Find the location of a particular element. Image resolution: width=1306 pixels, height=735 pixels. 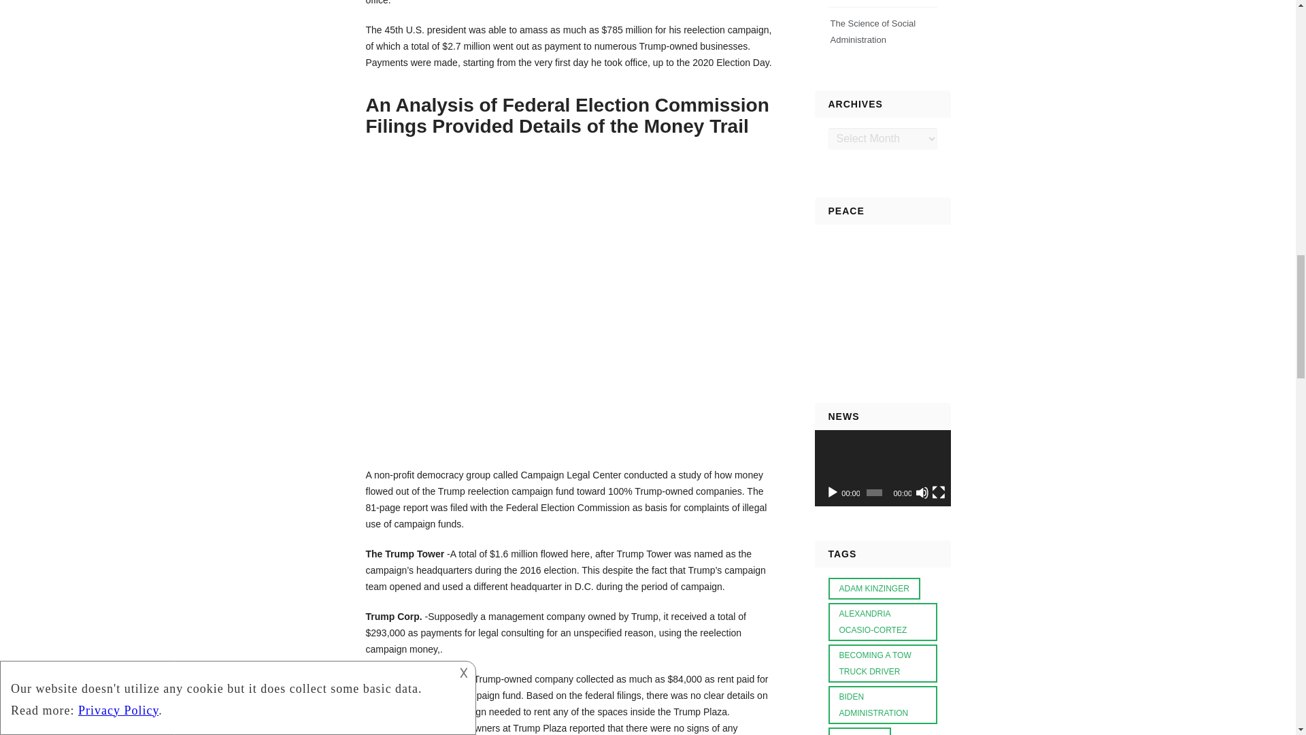

Play is located at coordinates (833, 493).